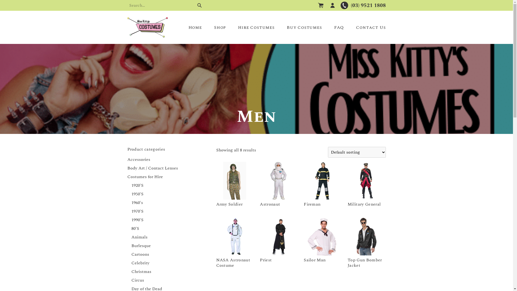 This screenshot has width=517, height=291. Describe the element at coordinates (139, 237) in the screenshot. I see `Animals` at that location.